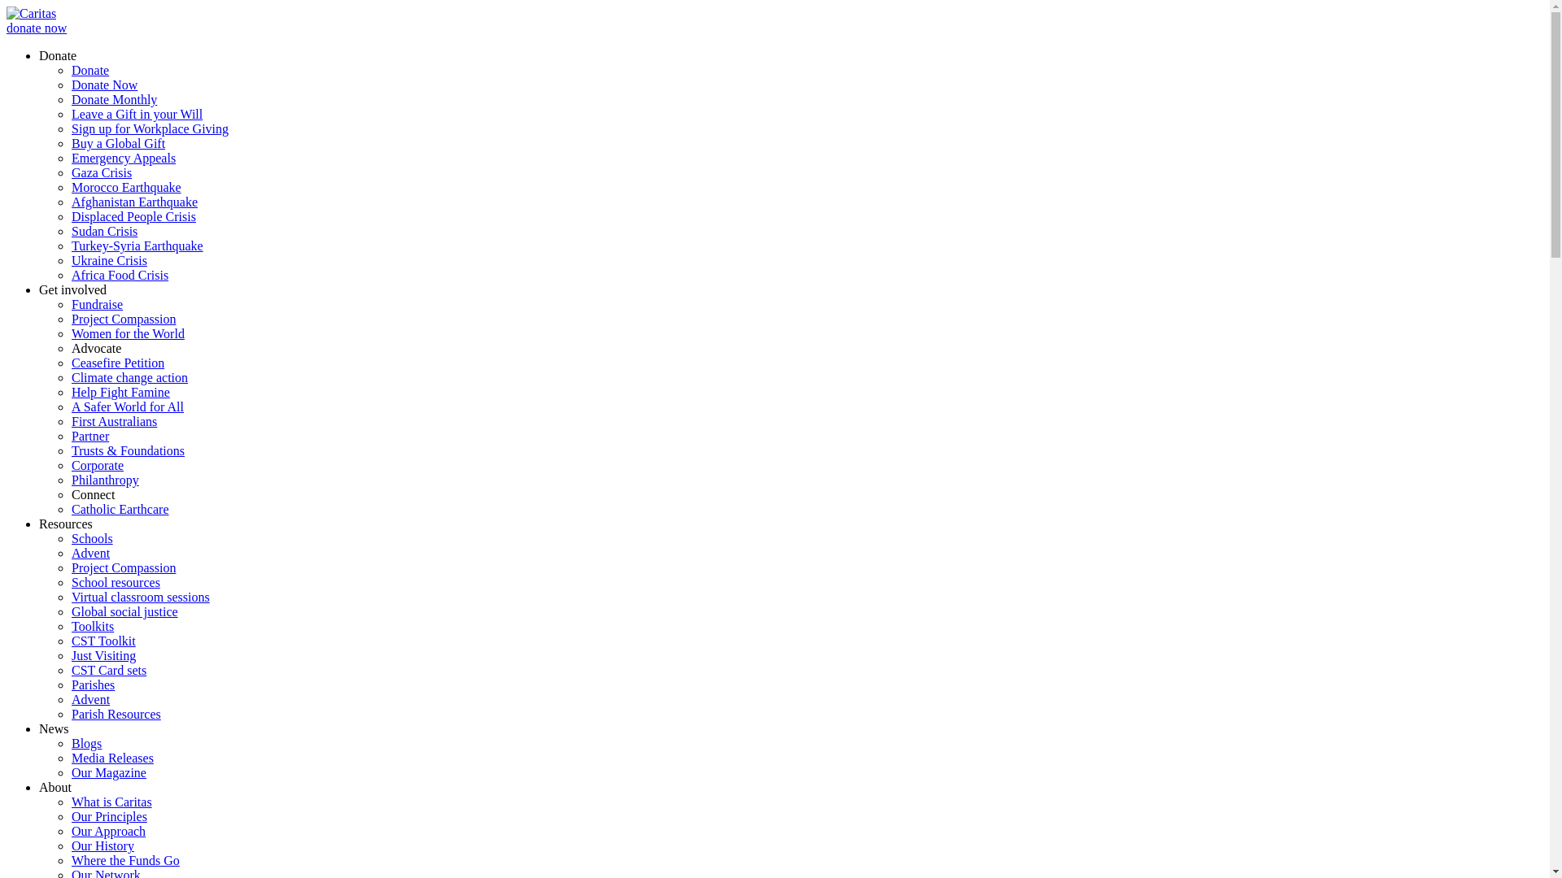 The image size is (1562, 878). Describe the element at coordinates (114, 421) in the screenshot. I see `First Australians` at that location.